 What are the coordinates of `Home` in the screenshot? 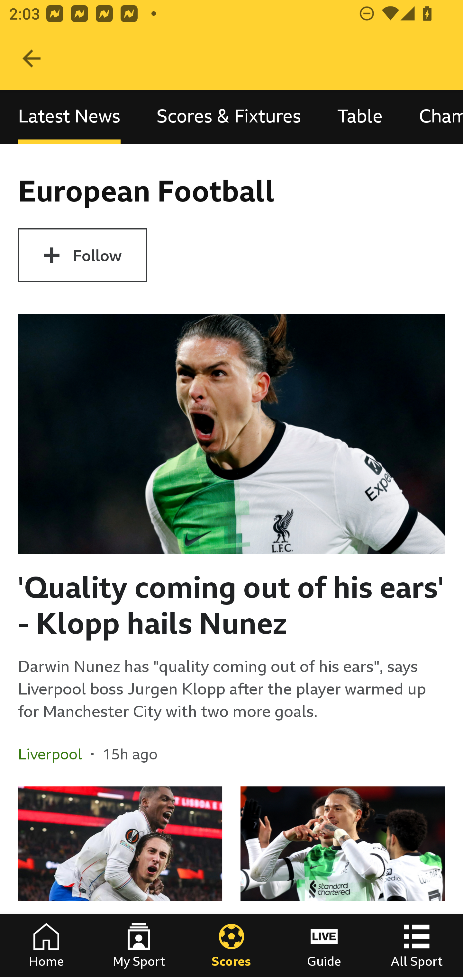 It's located at (46, 946).